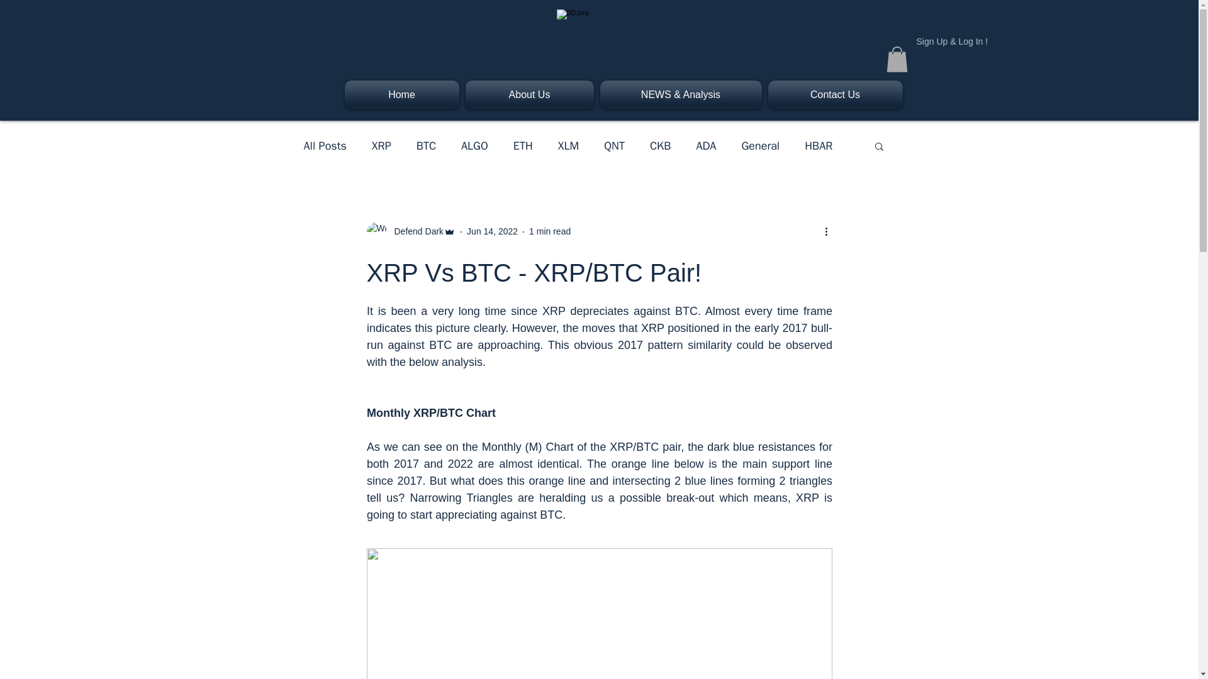 This screenshot has height=679, width=1208. I want to click on BTC, so click(427, 146).